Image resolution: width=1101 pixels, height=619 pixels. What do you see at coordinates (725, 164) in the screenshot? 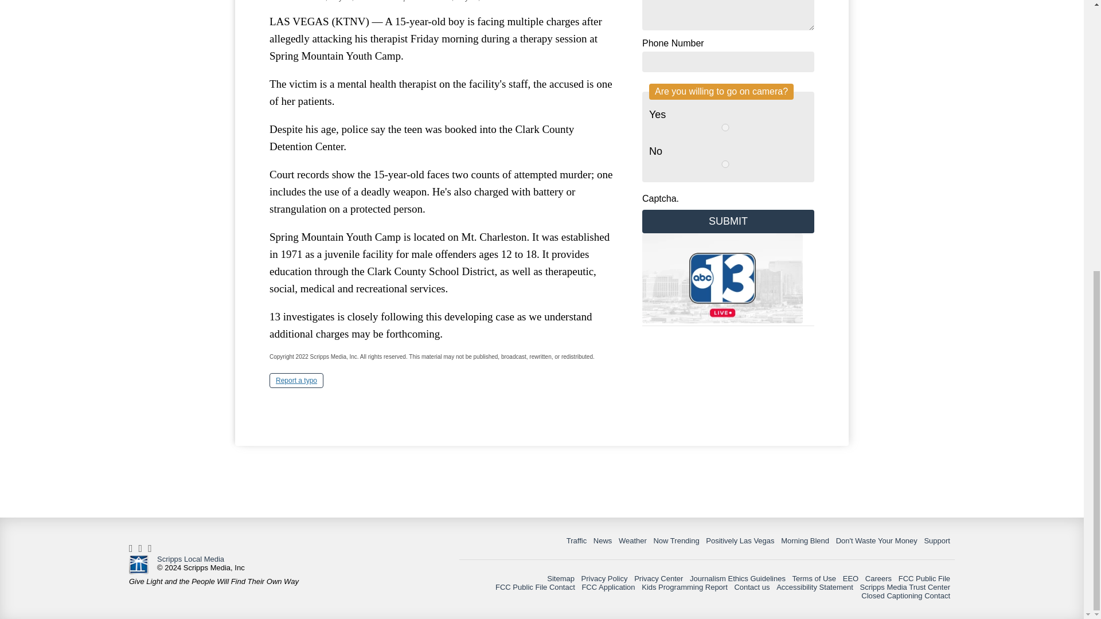
I see `no` at bounding box center [725, 164].